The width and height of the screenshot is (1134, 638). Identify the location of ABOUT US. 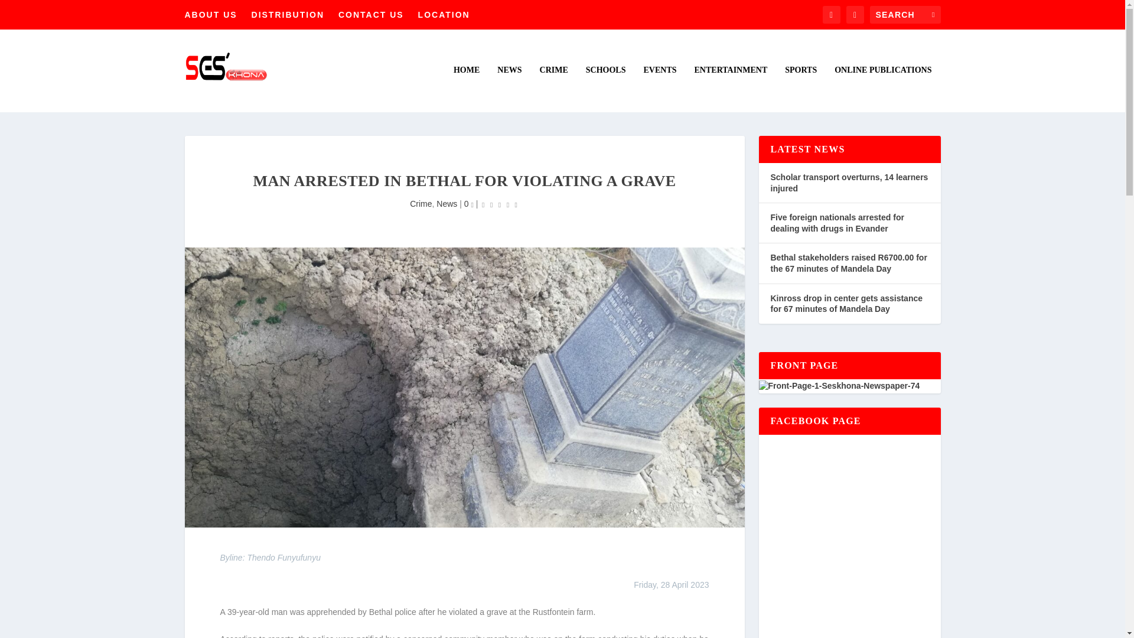
(210, 14).